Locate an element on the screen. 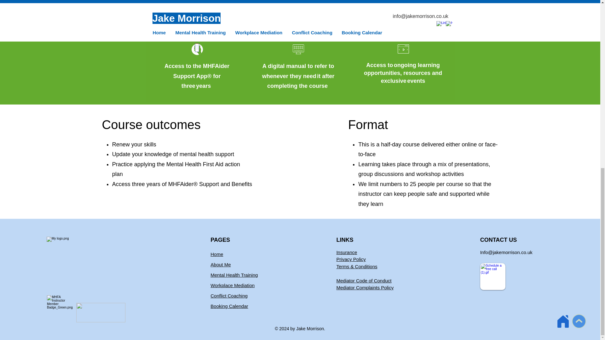 The height and width of the screenshot is (340, 605). Mediator Complaints Policy is located at coordinates (365, 288).